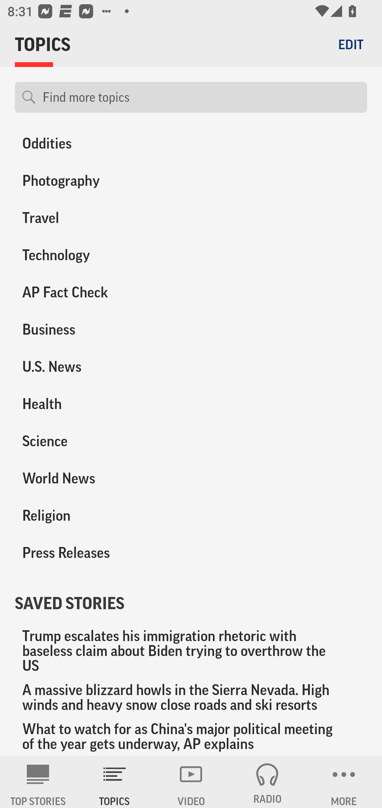 The height and width of the screenshot is (808, 382). Describe the element at coordinates (344, 782) in the screenshot. I see `MORE` at that location.